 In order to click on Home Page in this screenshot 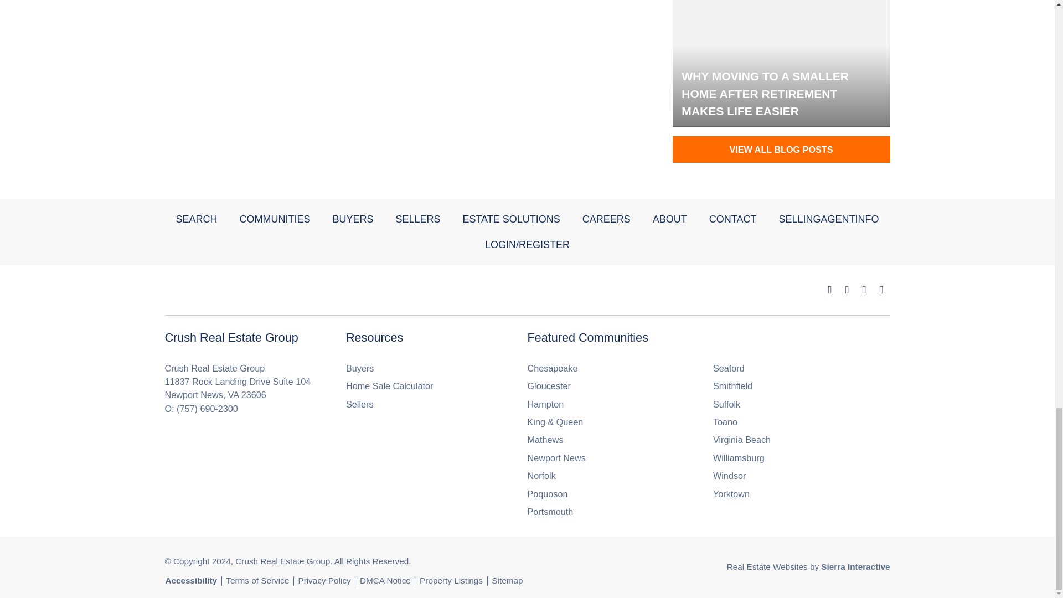, I will do `click(245, 290)`.